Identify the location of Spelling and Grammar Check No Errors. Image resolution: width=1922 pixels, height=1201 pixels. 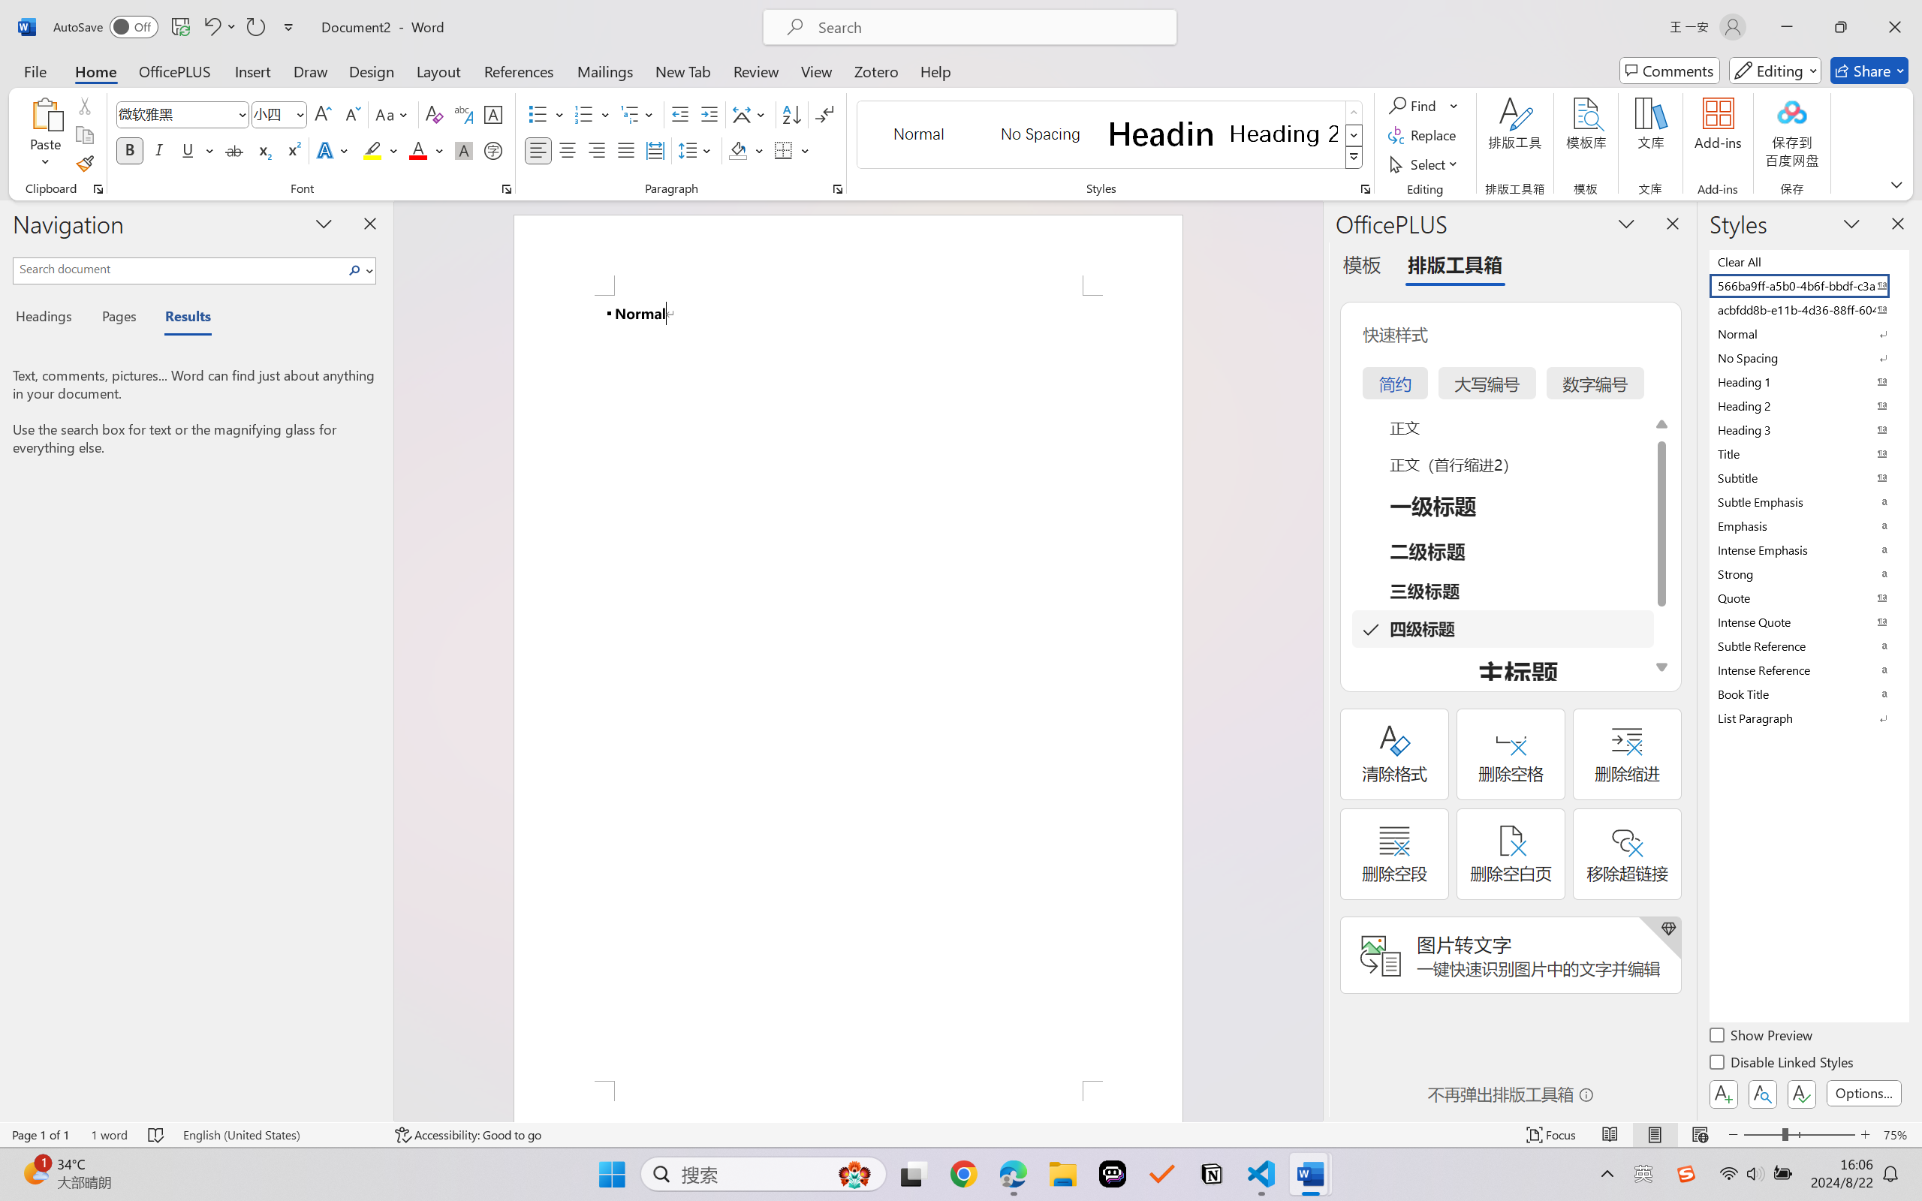
(157, 1135).